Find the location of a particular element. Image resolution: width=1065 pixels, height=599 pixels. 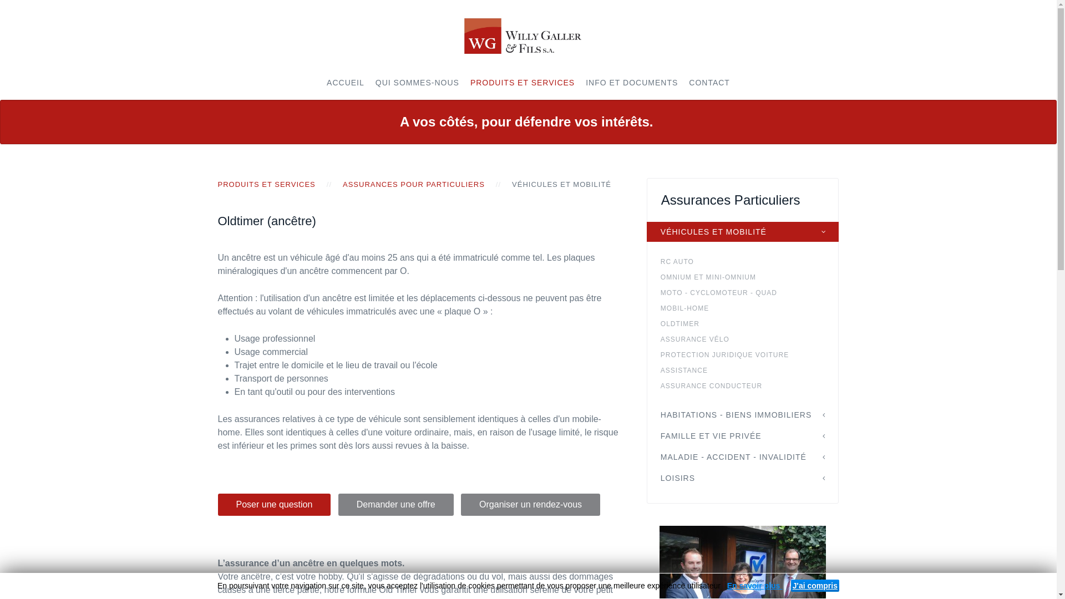

INFO ET DOCUMENTS is located at coordinates (632, 83).